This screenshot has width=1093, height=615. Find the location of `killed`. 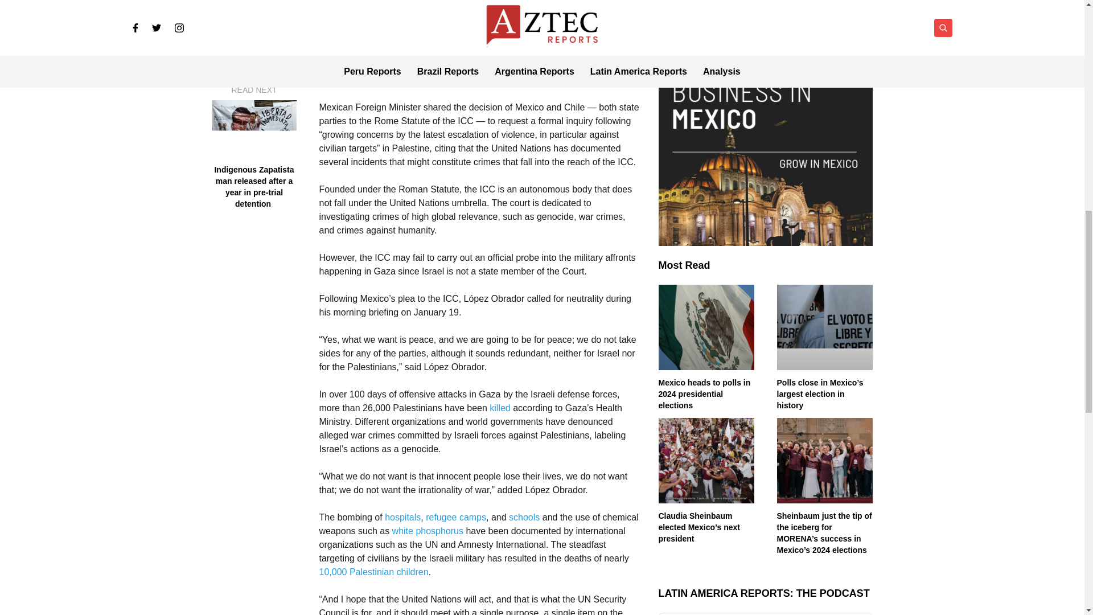

killed is located at coordinates (500, 408).